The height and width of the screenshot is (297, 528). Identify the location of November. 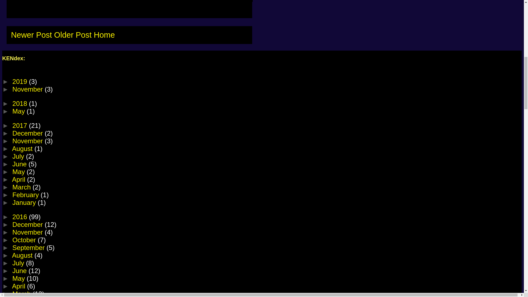
(28, 141).